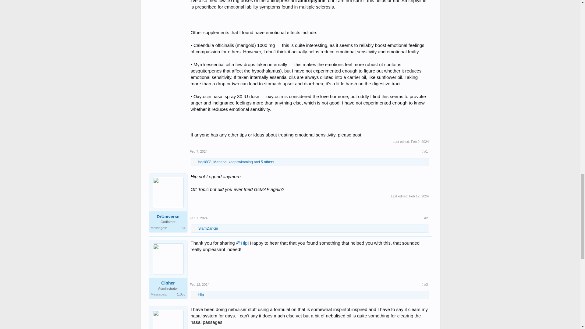 This screenshot has width=585, height=329. What do you see at coordinates (195, 229) in the screenshot?
I see `Like` at bounding box center [195, 229].